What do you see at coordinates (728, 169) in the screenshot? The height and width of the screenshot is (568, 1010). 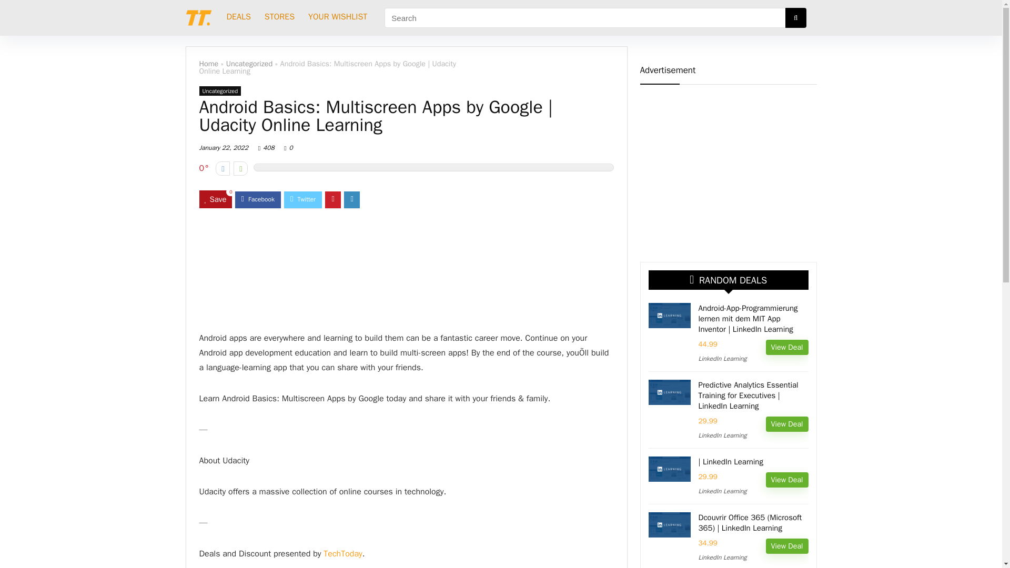 I see `Advertisement` at bounding box center [728, 169].